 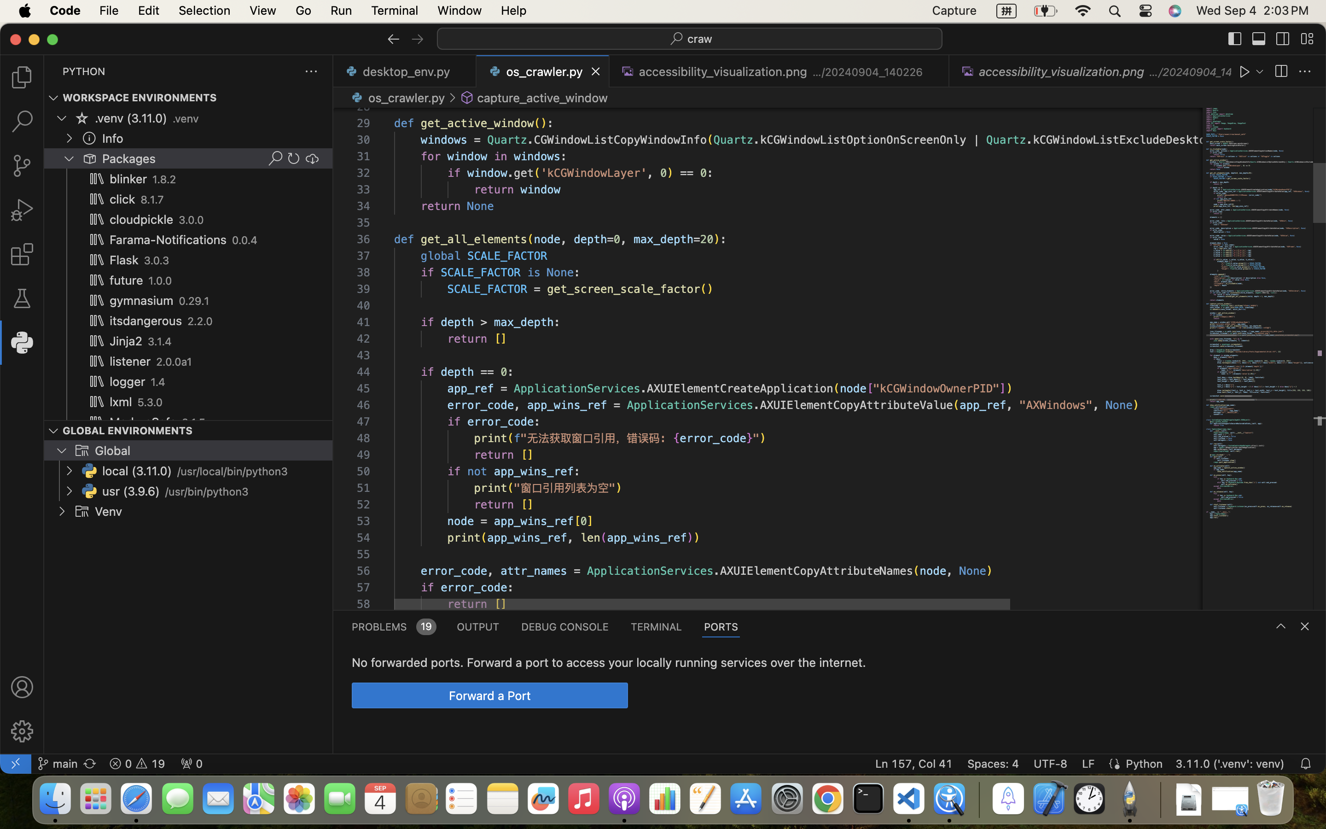 I want to click on Farama-Notifications, so click(x=169, y=239).